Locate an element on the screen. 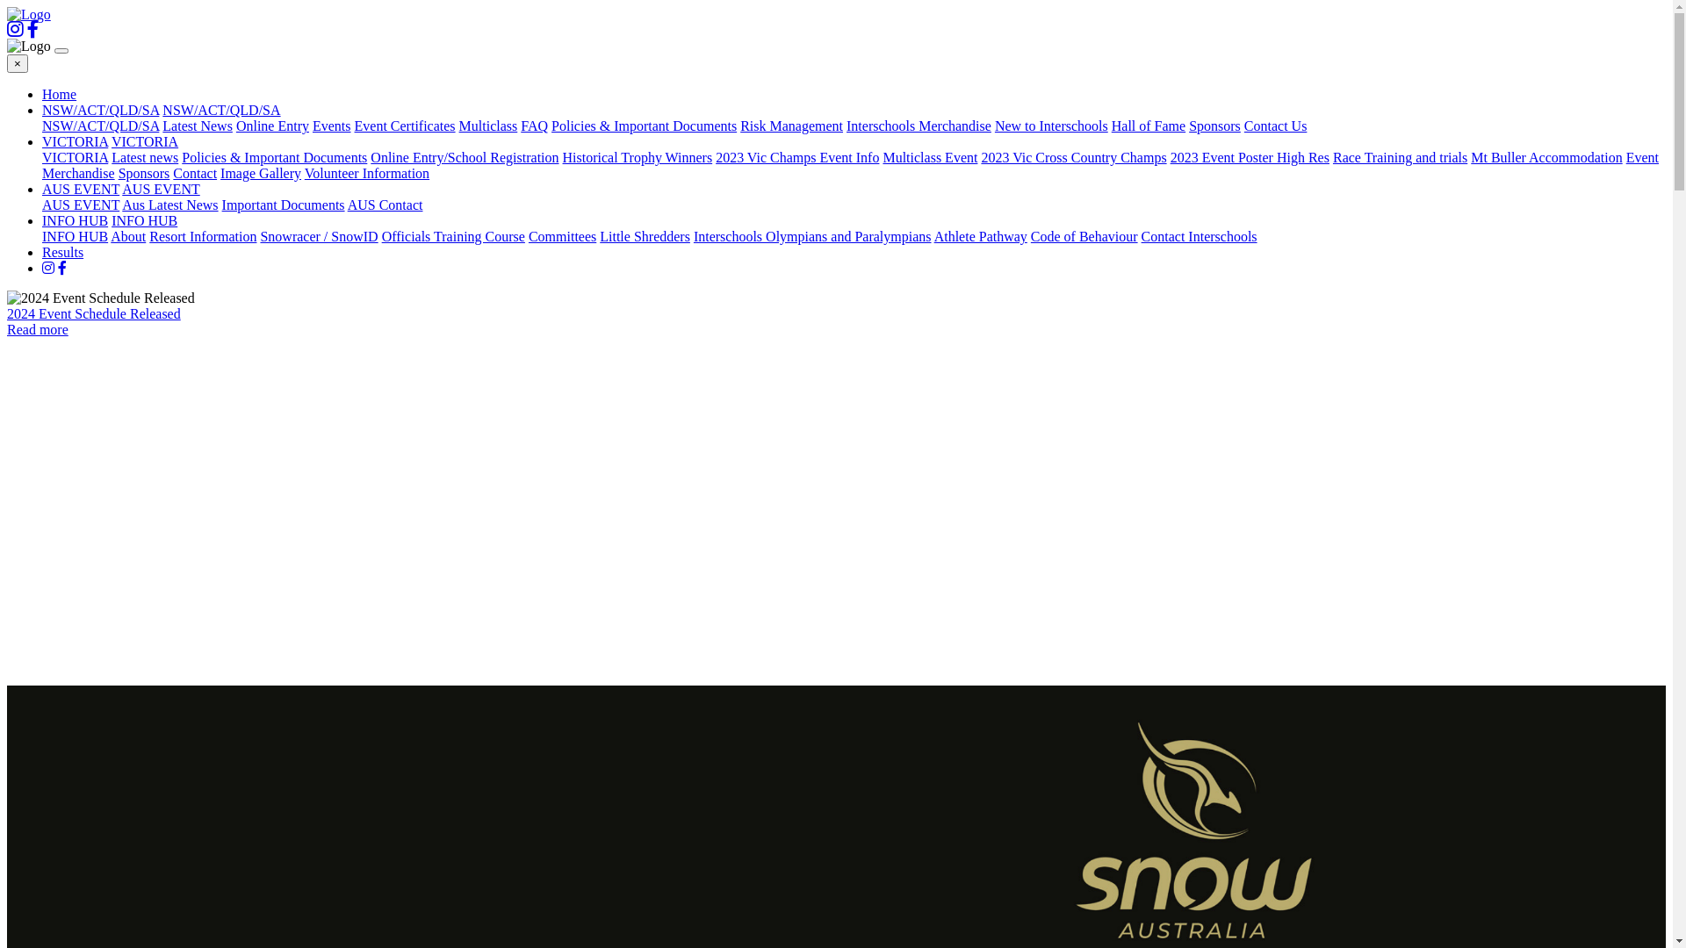 Image resolution: width=1686 pixels, height=948 pixels. Multiclass Event is located at coordinates (930, 158).